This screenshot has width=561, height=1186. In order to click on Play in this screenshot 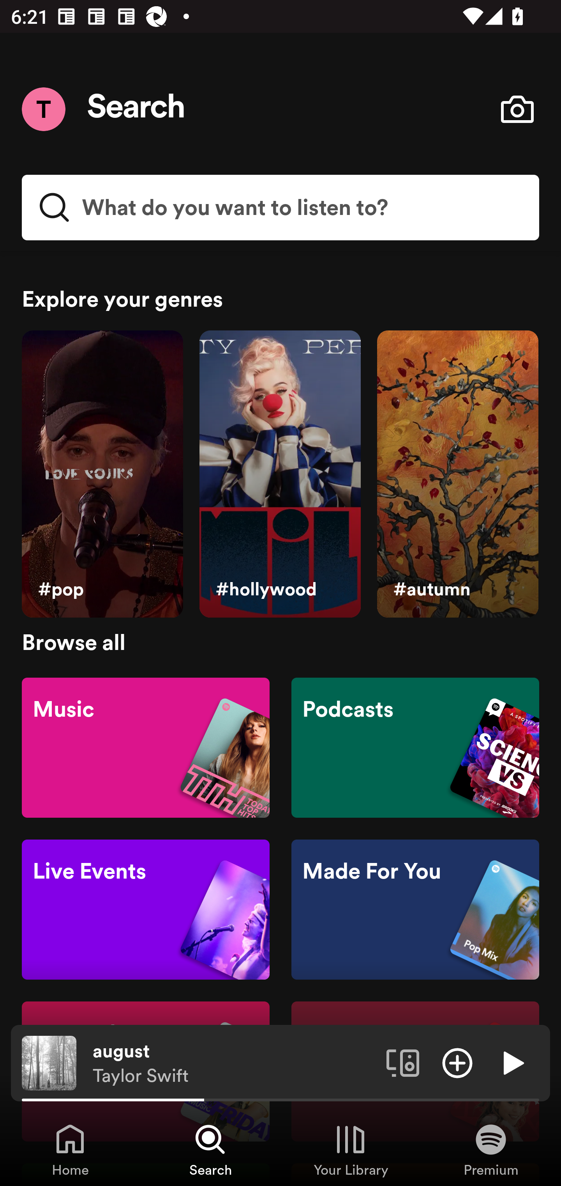, I will do `click(512, 1062)`.